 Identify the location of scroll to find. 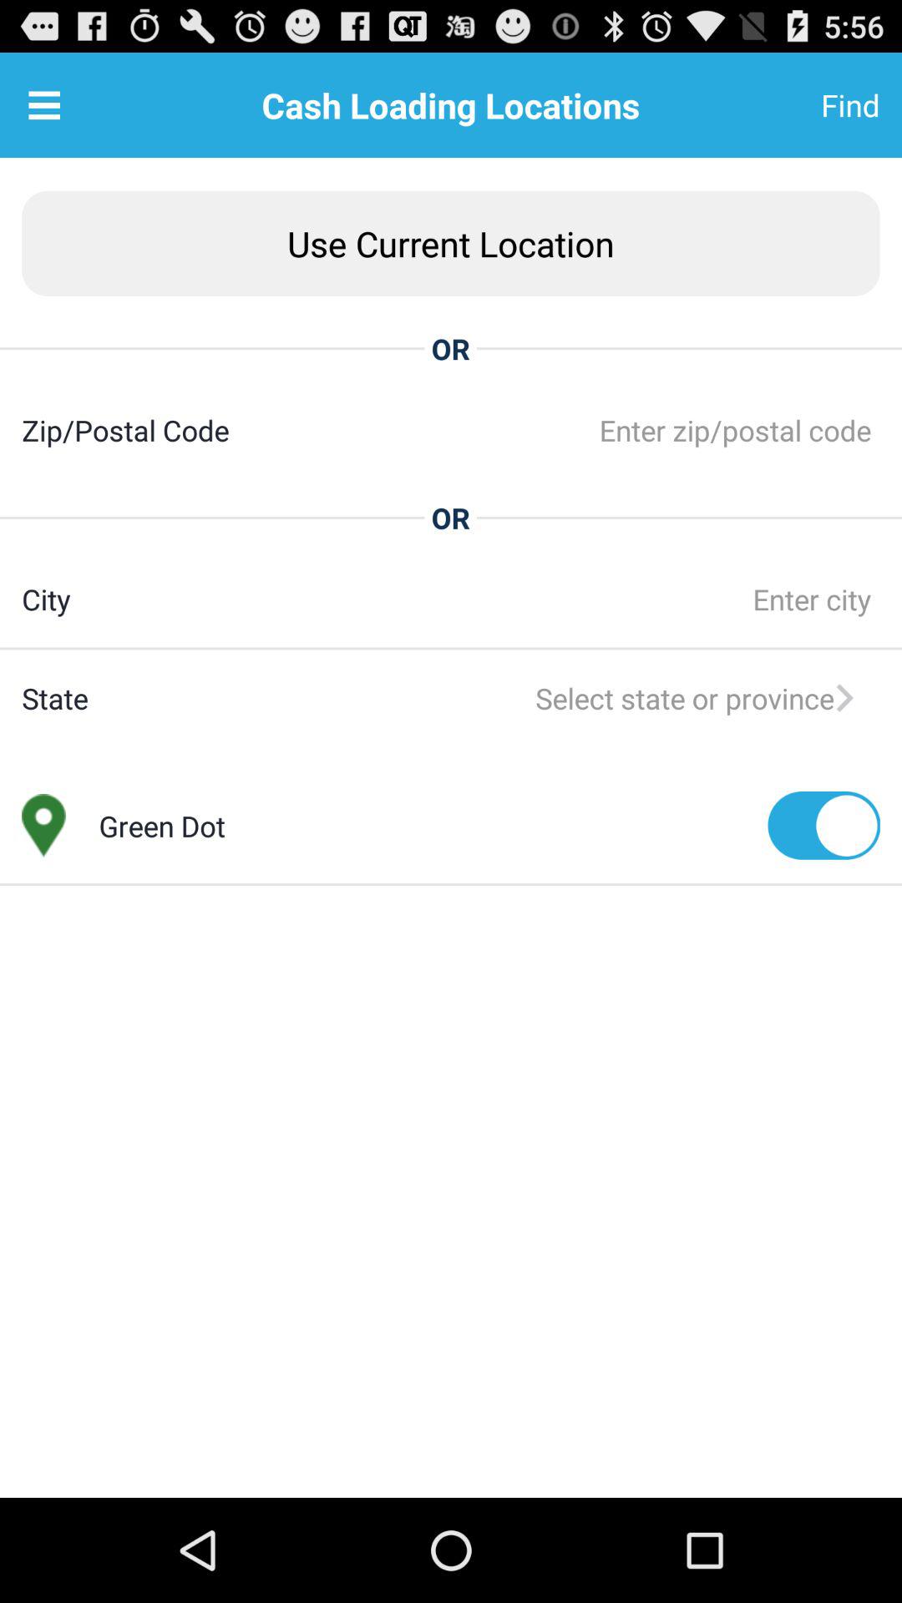
(809, 105).